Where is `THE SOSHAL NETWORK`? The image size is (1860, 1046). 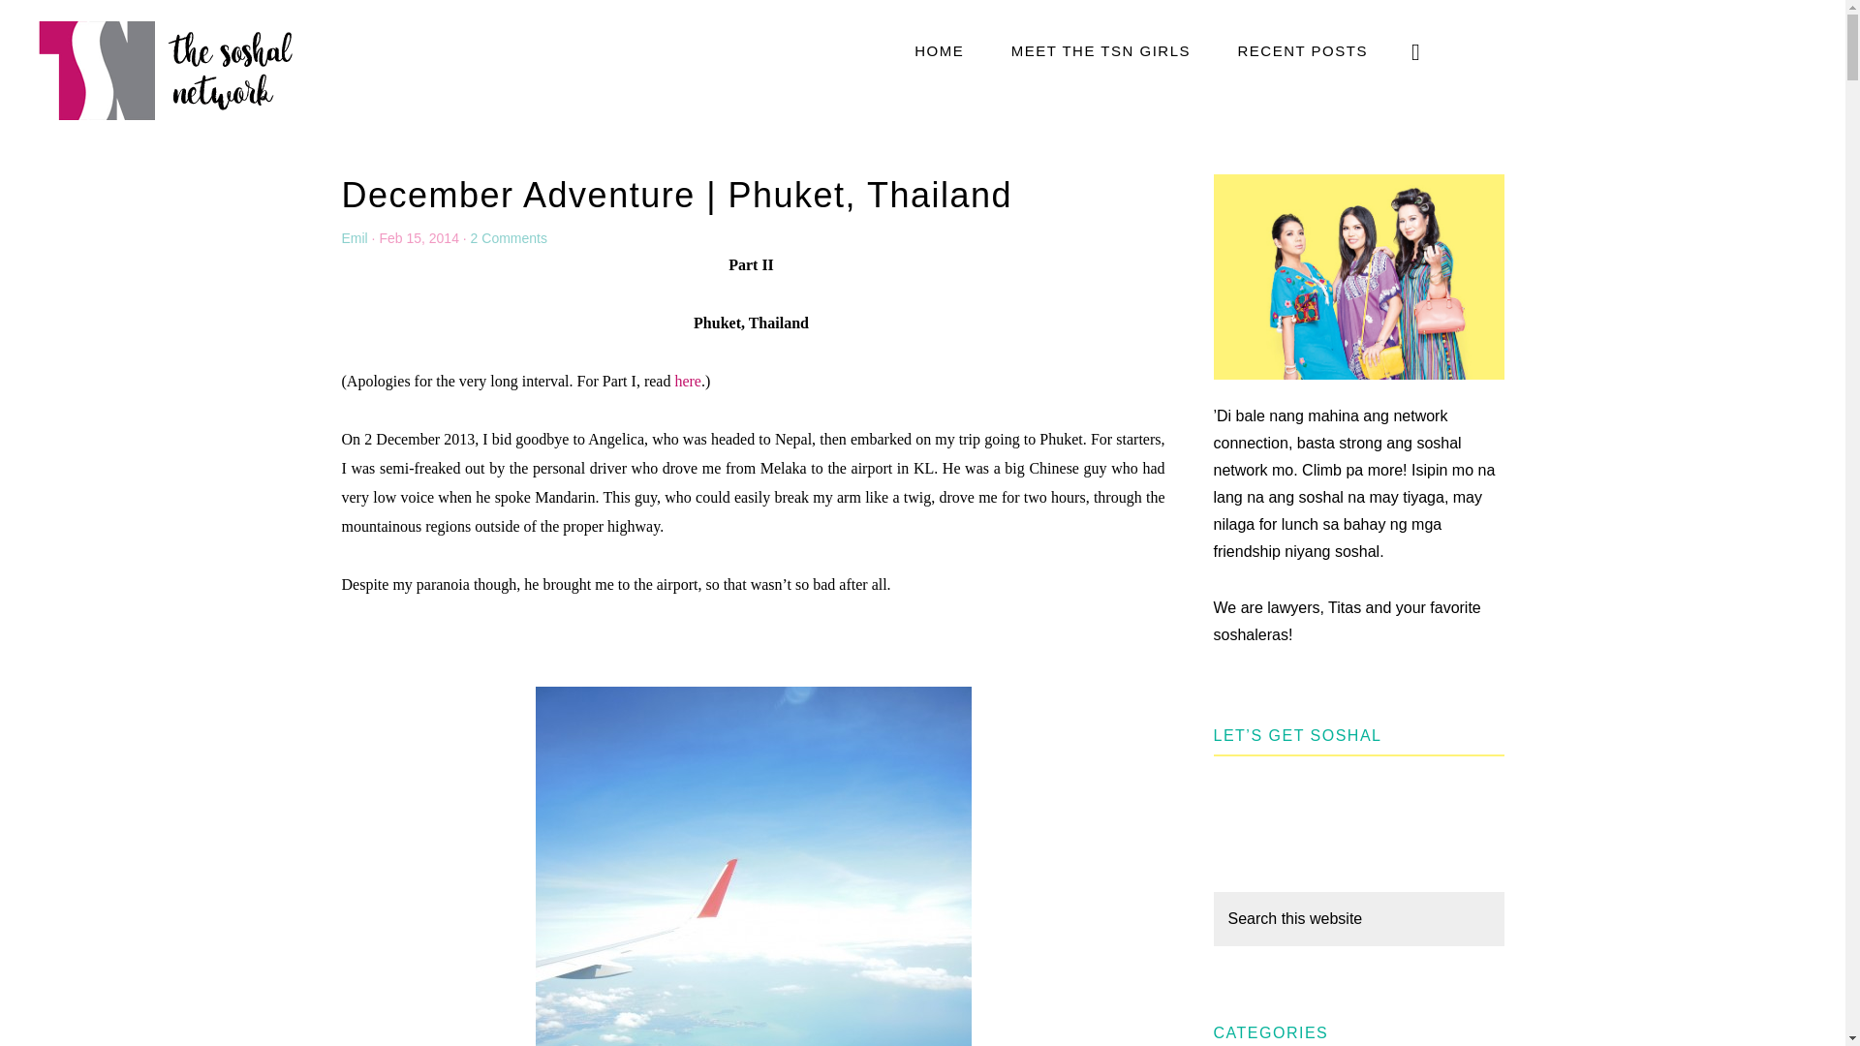 THE SOSHAL NETWORK is located at coordinates (165, 69).